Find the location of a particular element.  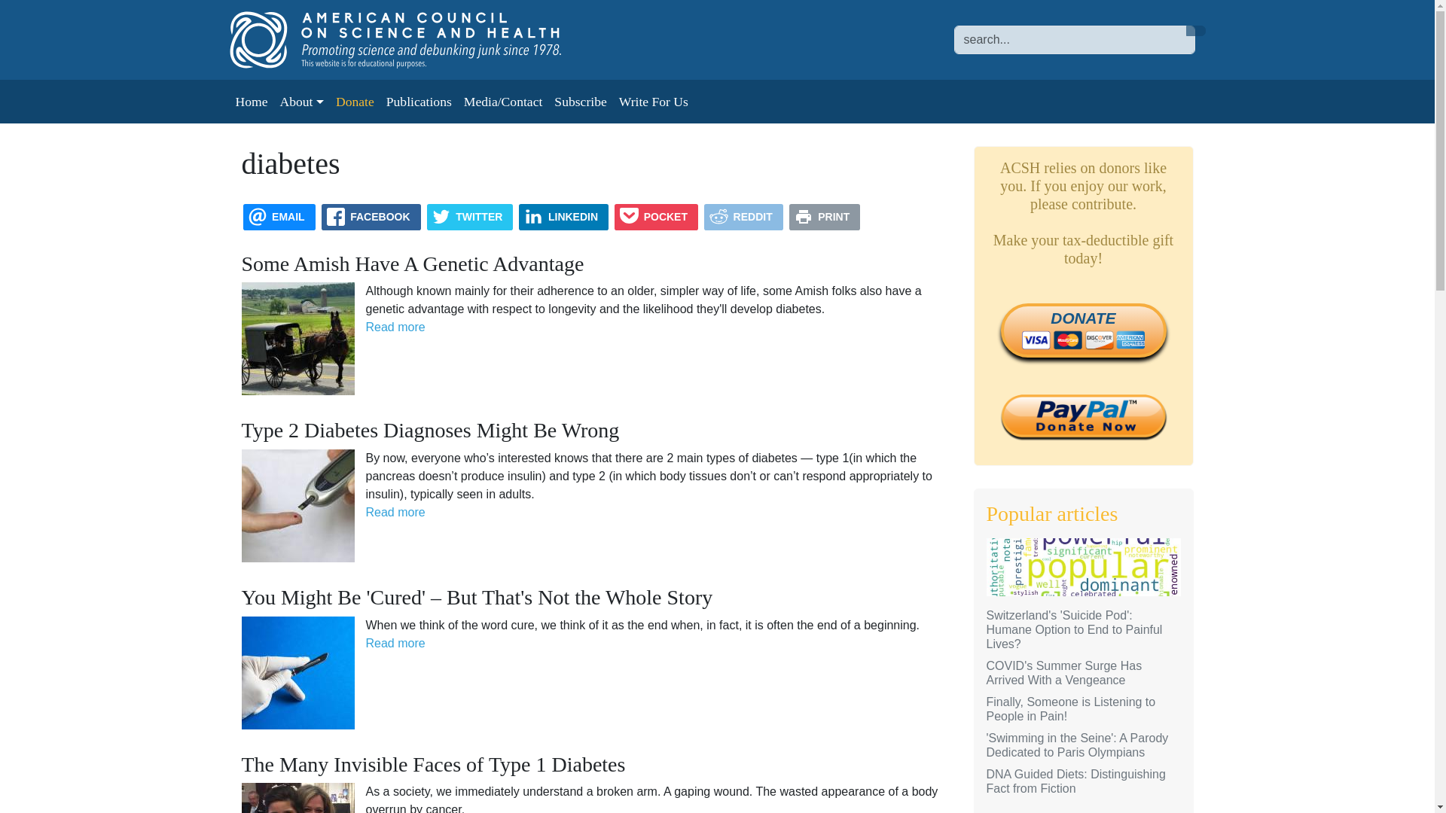

Read more is located at coordinates (395, 327).